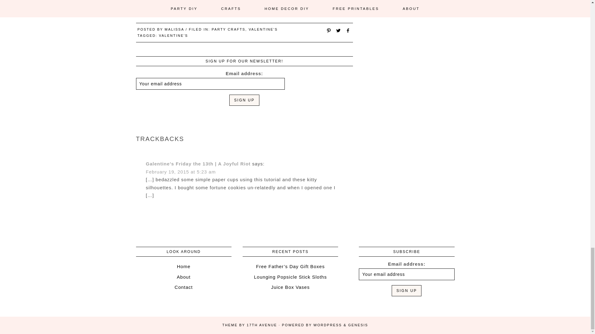 The width and height of the screenshot is (595, 334). Describe the element at coordinates (173, 35) in the screenshot. I see `VALENTINE'S` at that location.